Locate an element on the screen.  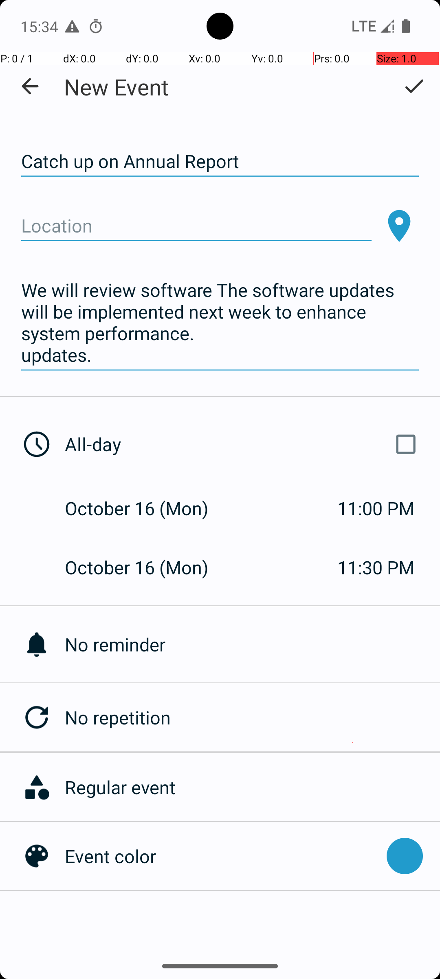
October 16 (Mon) is located at coordinates (145, 508).